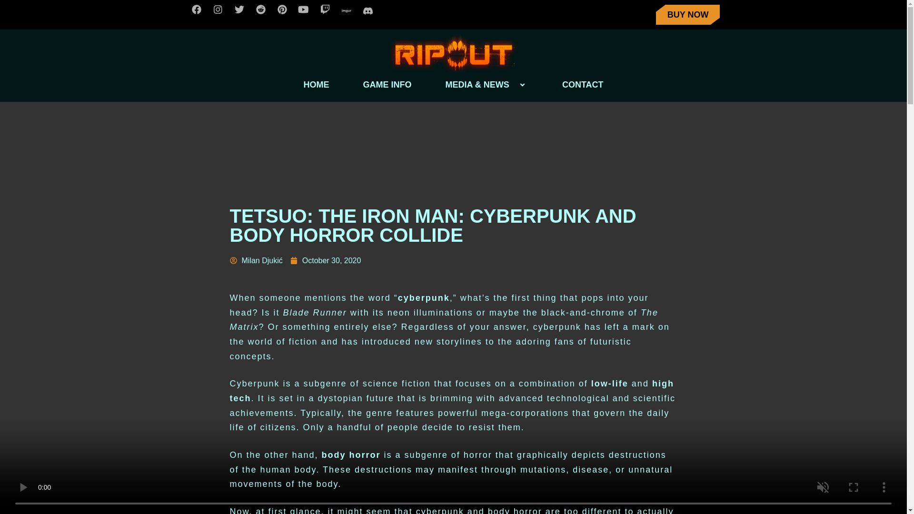  Describe the element at coordinates (326, 260) in the screenshot. I see `October 30, 2020` at that location.